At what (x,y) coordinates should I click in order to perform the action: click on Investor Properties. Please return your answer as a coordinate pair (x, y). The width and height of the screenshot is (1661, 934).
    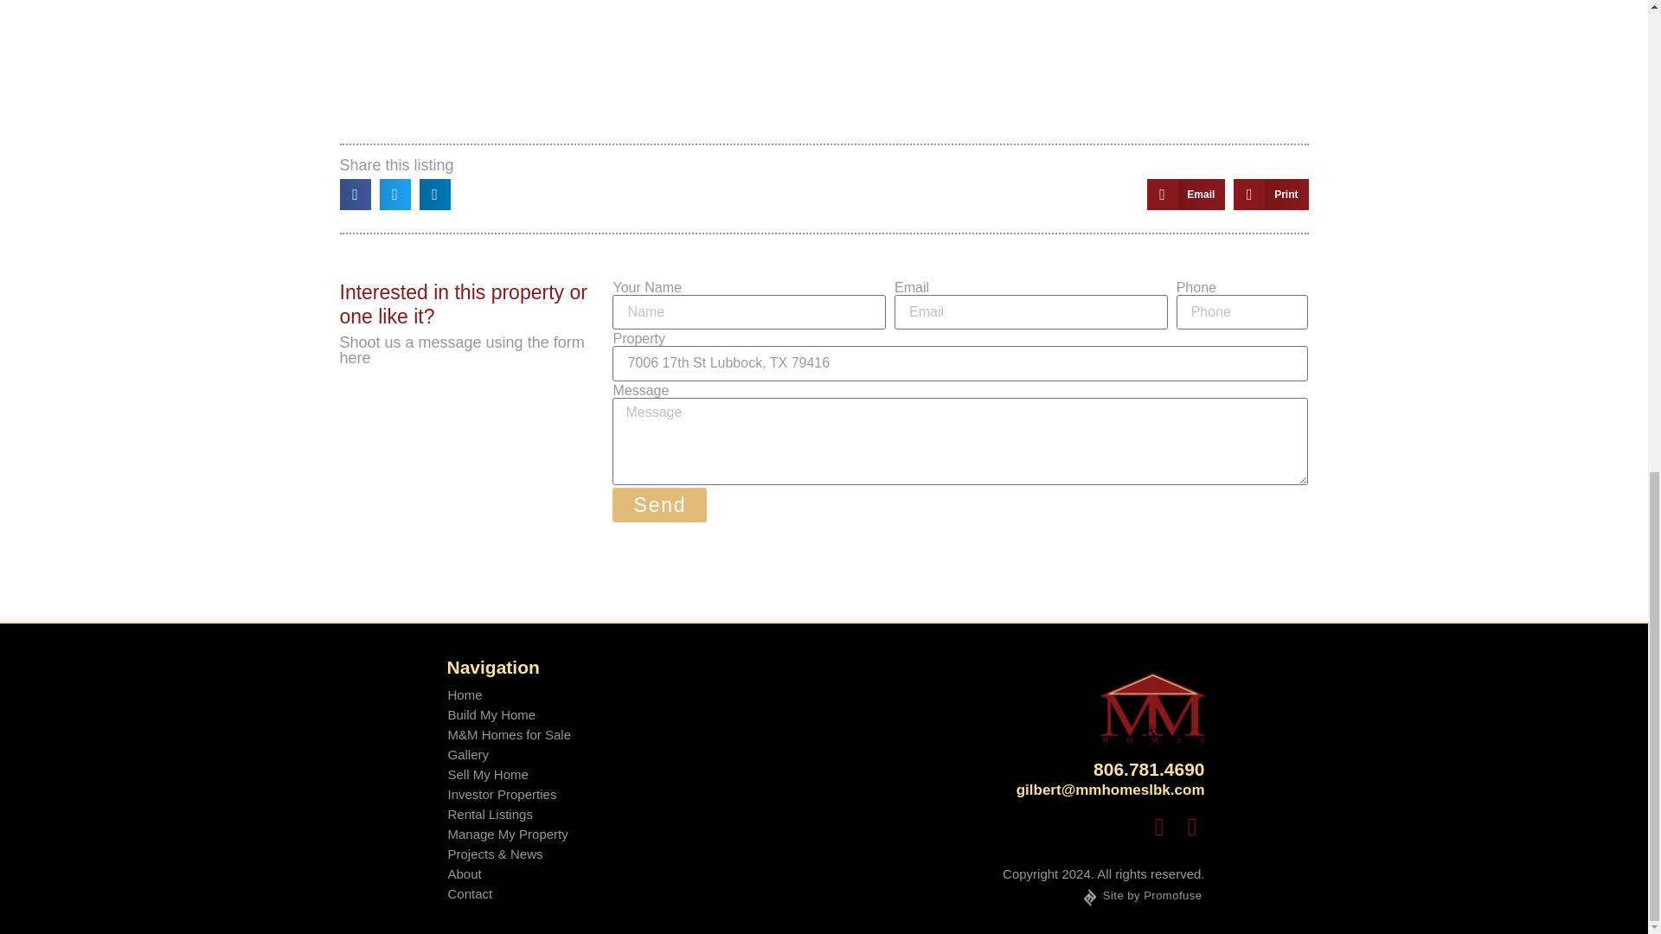
    Looking at the image, I should click on (509, 794).